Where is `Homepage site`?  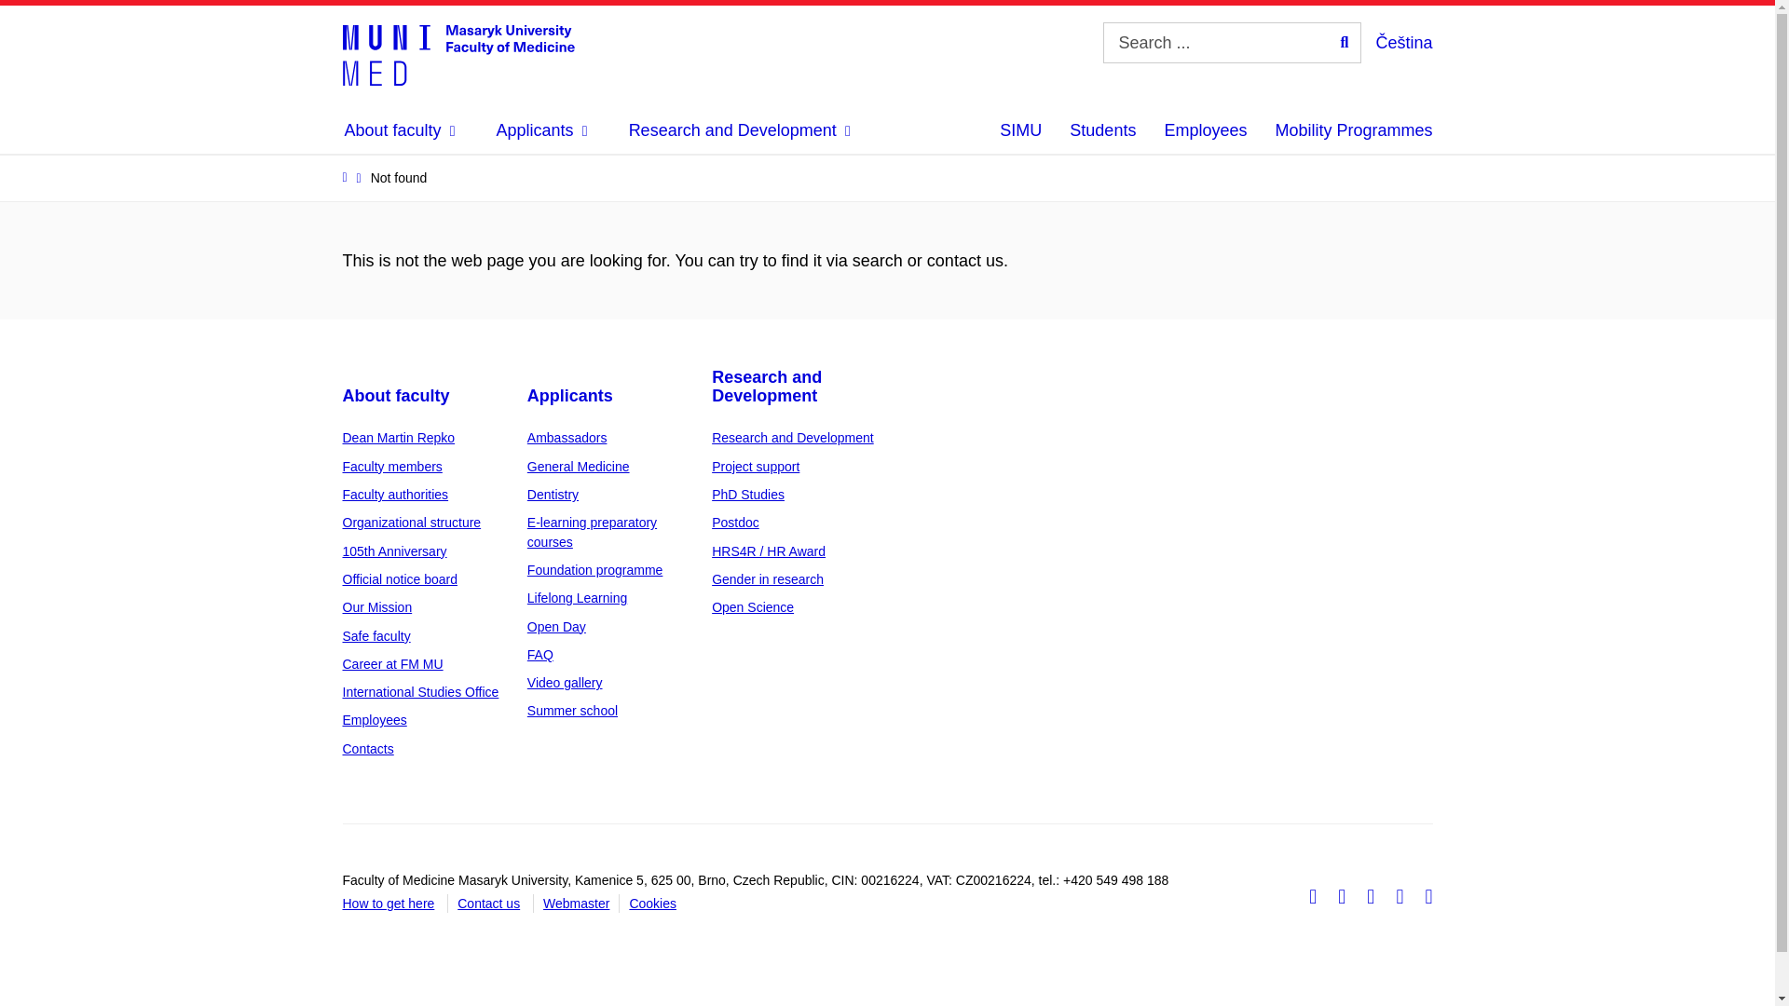 Homepage site is located at coordinates (458, 53).